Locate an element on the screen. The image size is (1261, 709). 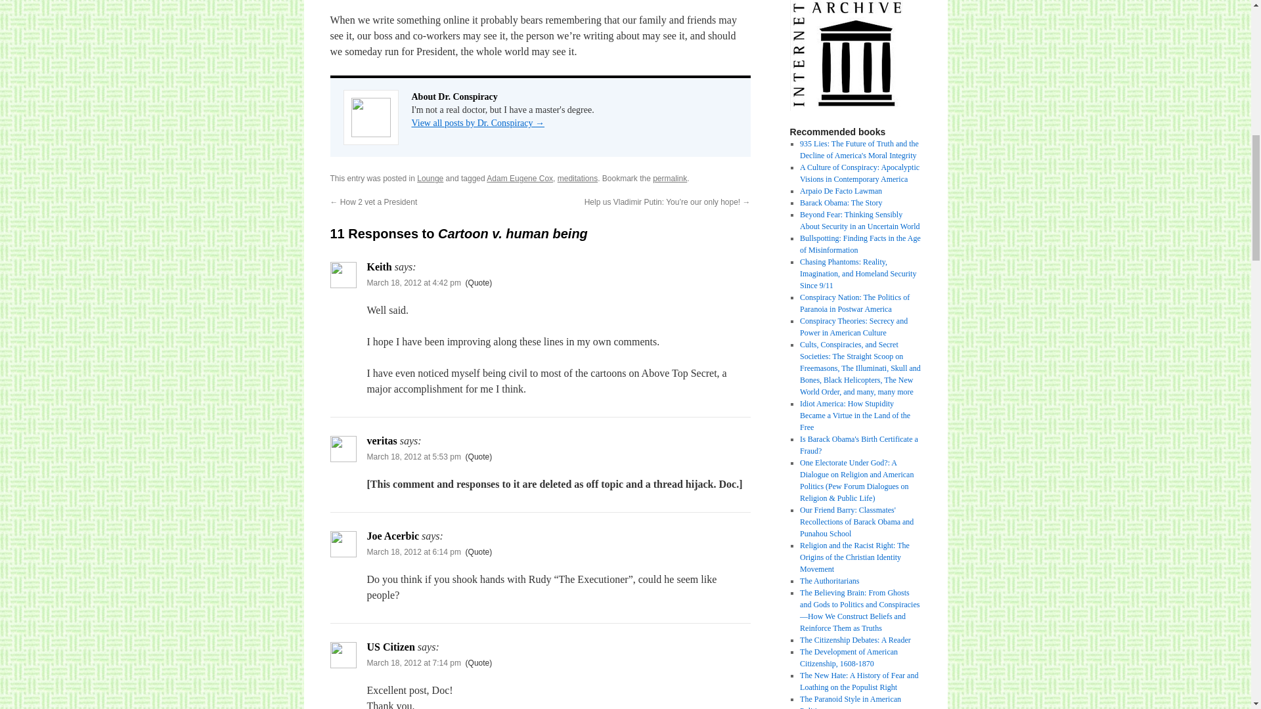
March 18, 2012 at 7:14 pm is located at coordinates (413, 663).